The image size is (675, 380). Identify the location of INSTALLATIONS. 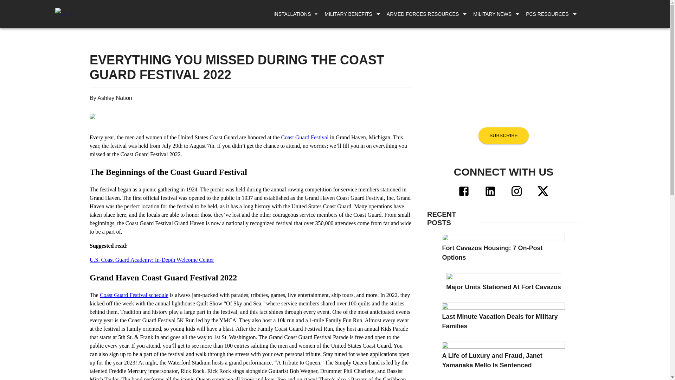
(296, 14).